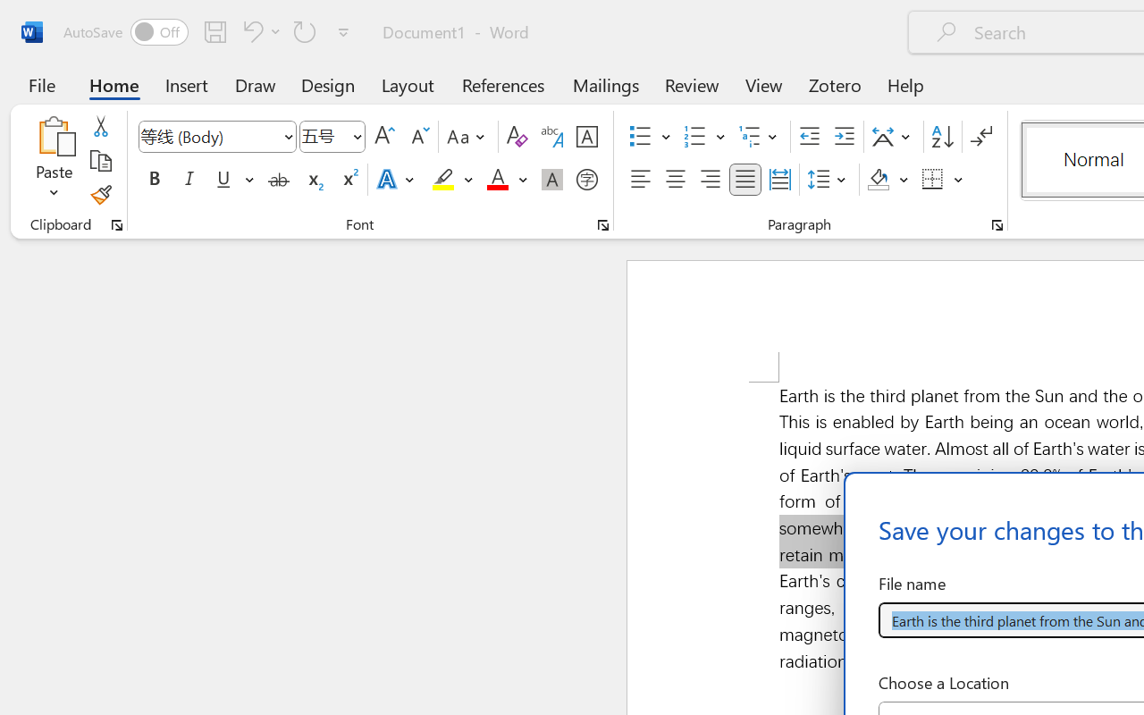 The width and height of the screenshot is (1144, 715). Describe the element at coordinates (418, 137) in the screenshot. I see `Shrink Font` at that location.